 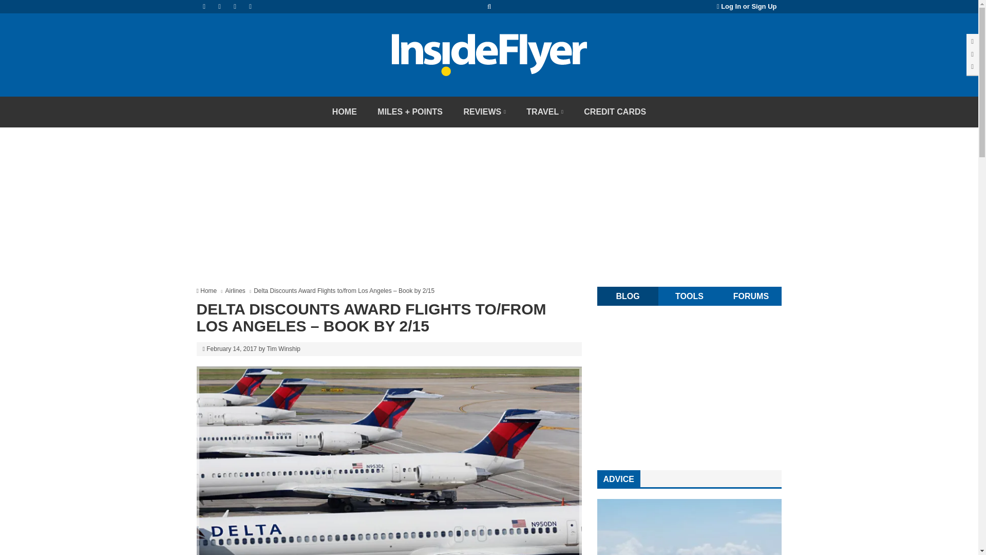 I want to click on Log In or Sign Up, so click(x=747, y=6).